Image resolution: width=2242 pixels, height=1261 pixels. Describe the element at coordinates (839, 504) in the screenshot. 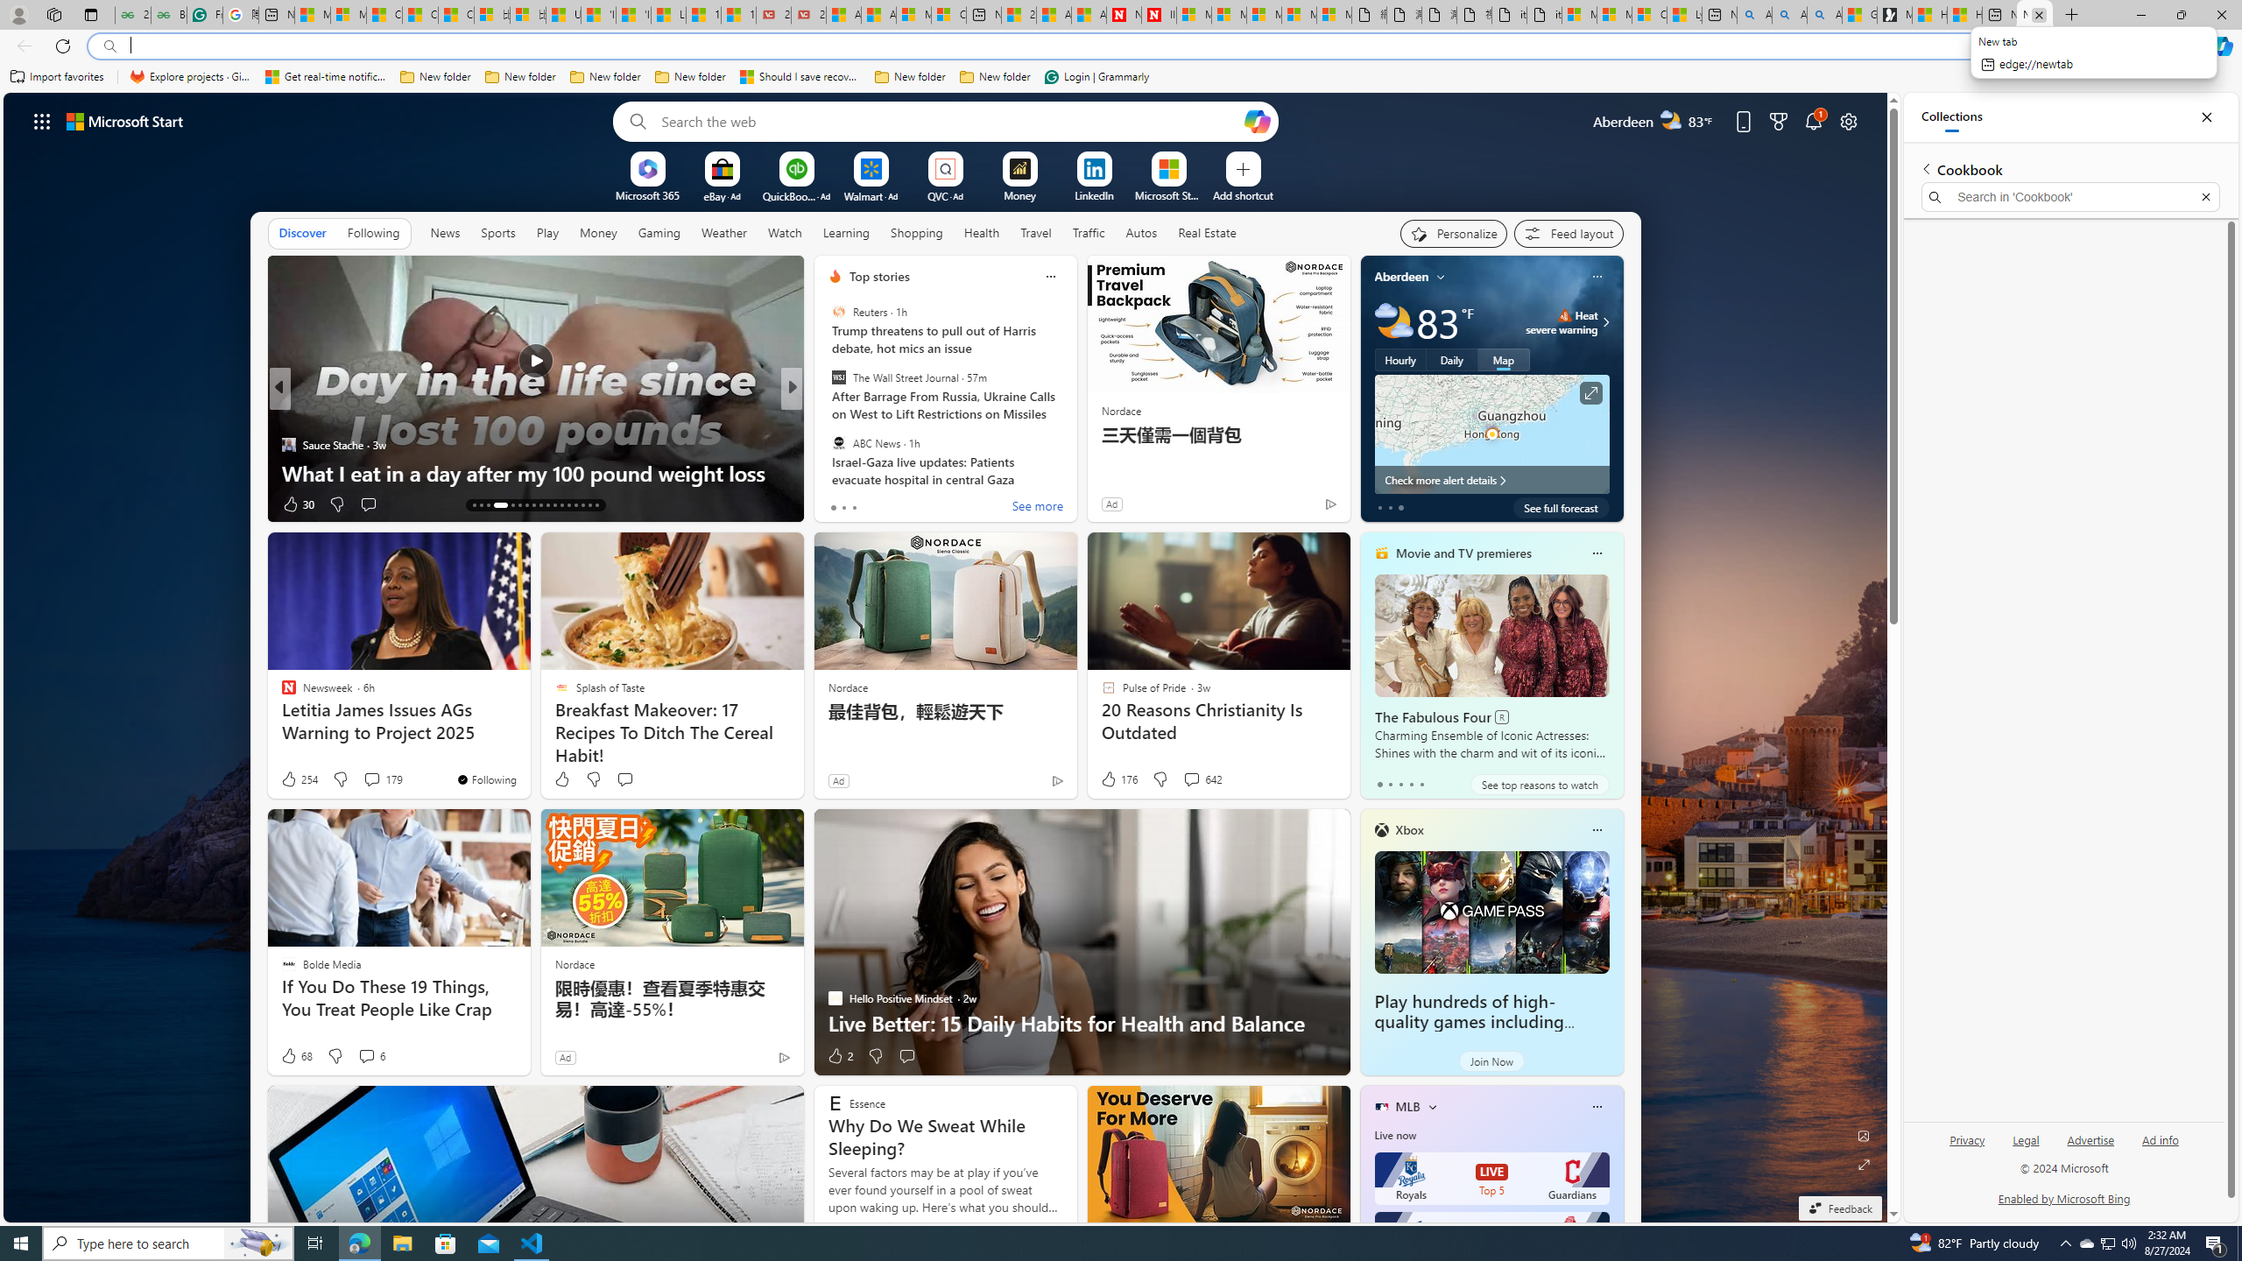

I see `842 Like` at that location.